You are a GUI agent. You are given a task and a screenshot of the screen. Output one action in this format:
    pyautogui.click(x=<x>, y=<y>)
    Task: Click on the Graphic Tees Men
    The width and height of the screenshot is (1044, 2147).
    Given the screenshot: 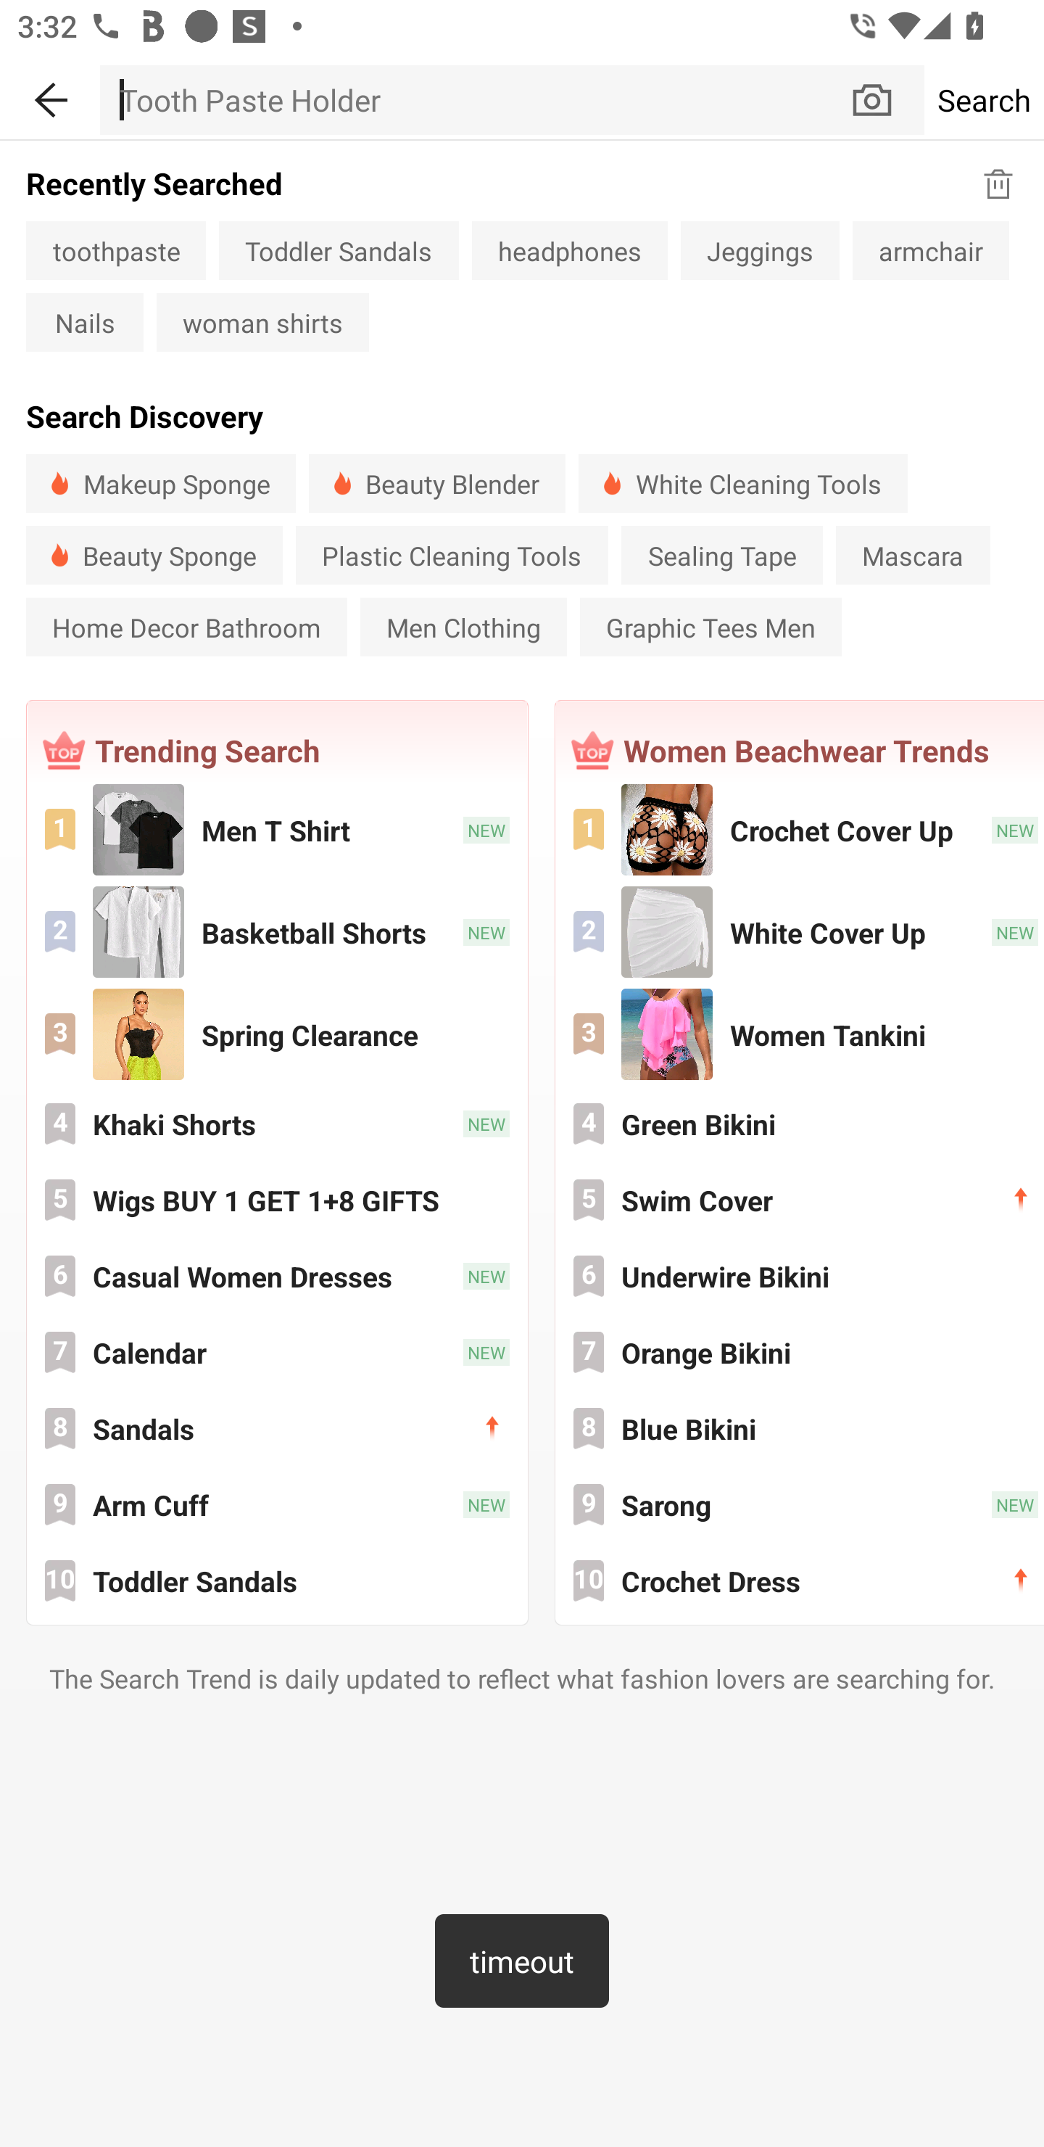 What is the action you would take?
    pyautogui.click(x=710, y=627)
    